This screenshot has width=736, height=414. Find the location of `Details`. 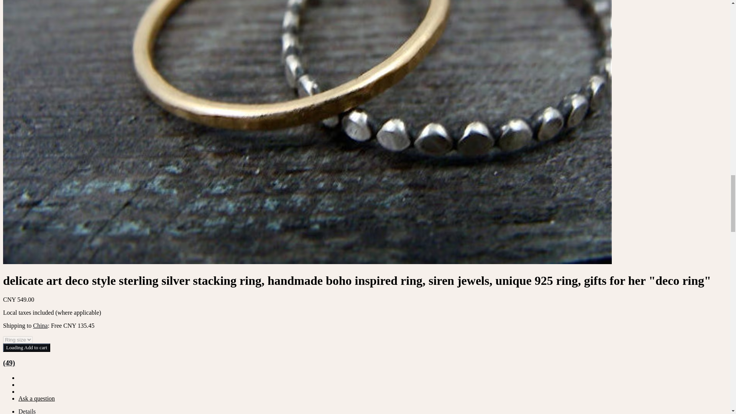

Details is located at coordinates (27, 411).